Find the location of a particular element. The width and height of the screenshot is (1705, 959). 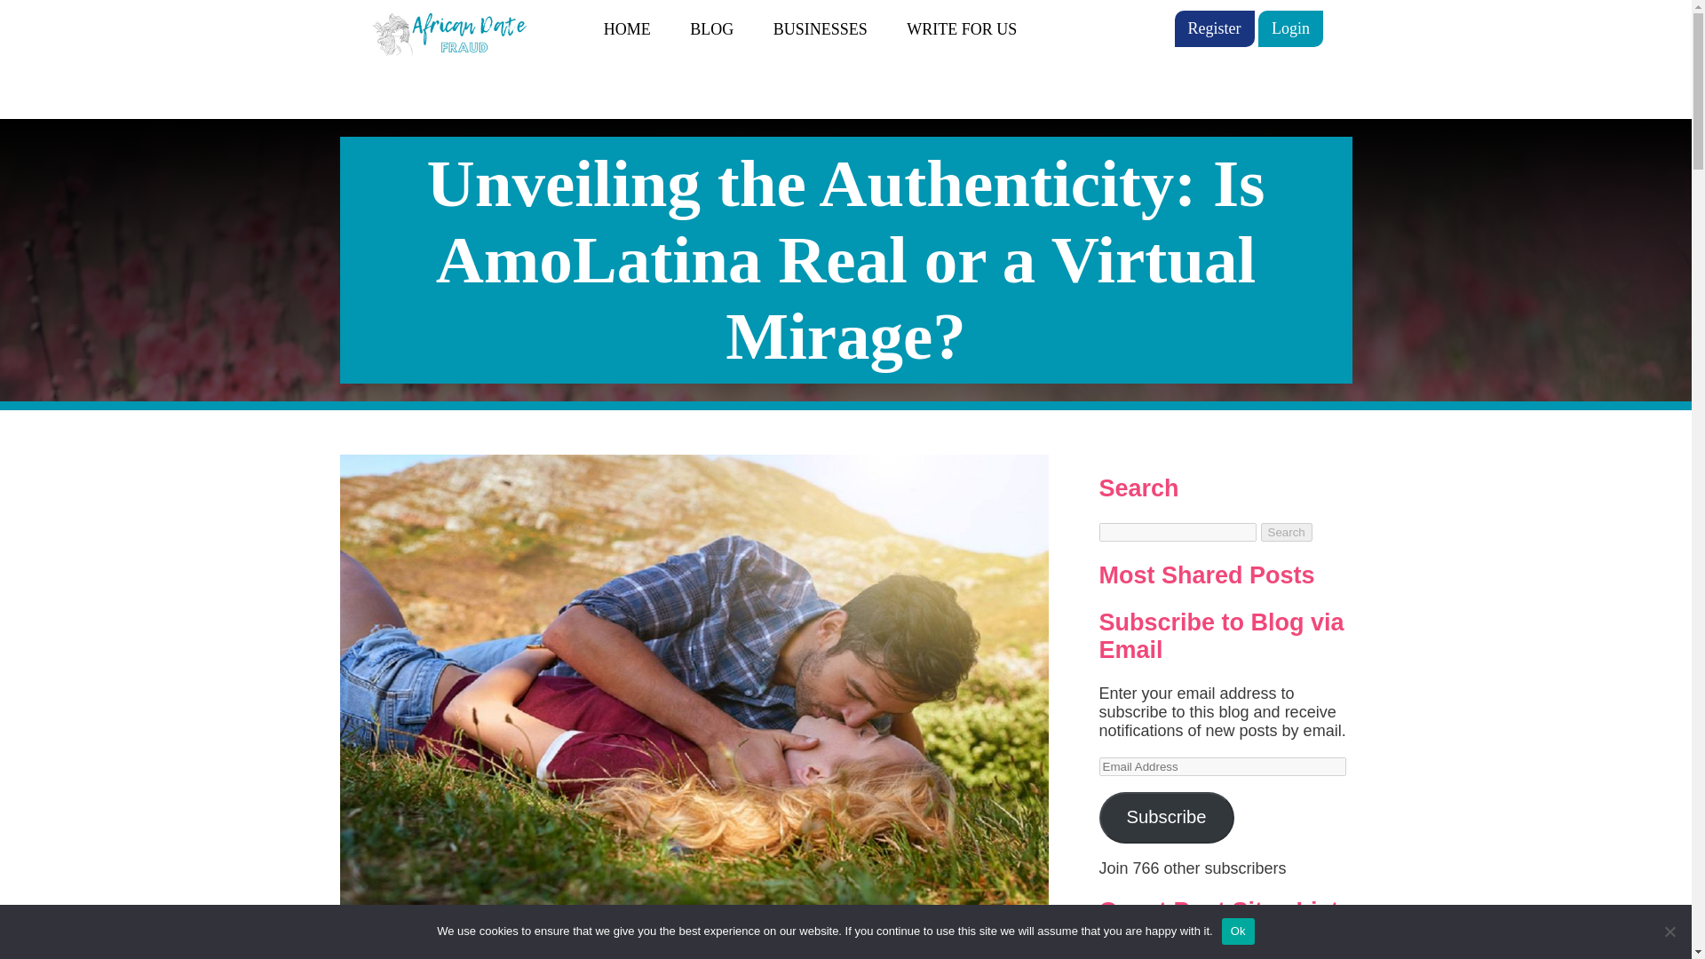

BLOG is located at coordinates (711, 28).